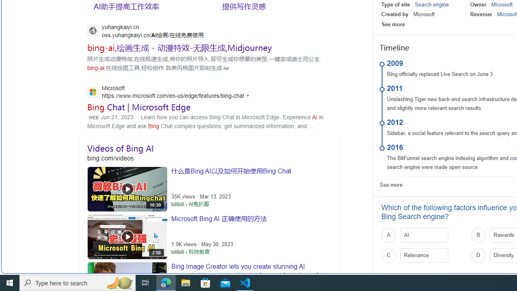 This screenshot has width=517, height=291. I want to click on Actions for this site, so click(249, 95).